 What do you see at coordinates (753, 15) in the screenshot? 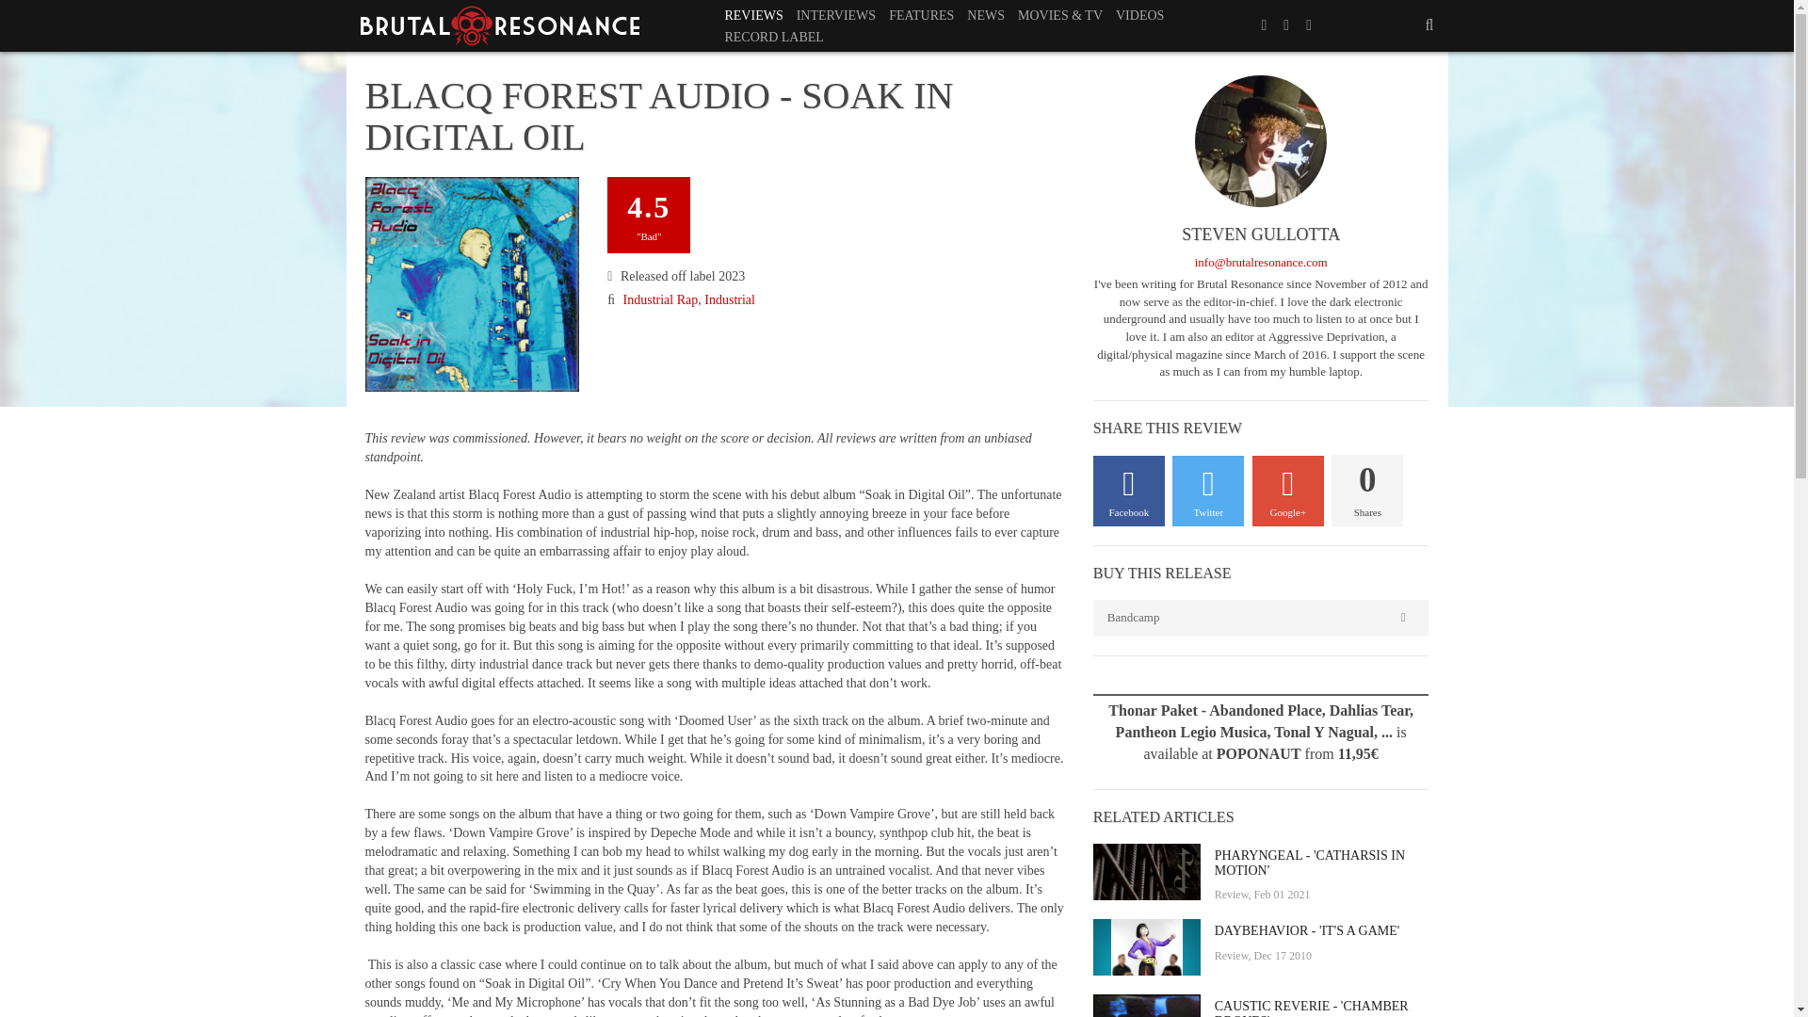
I see `REVIEWS` at bounding box center [753, 15].